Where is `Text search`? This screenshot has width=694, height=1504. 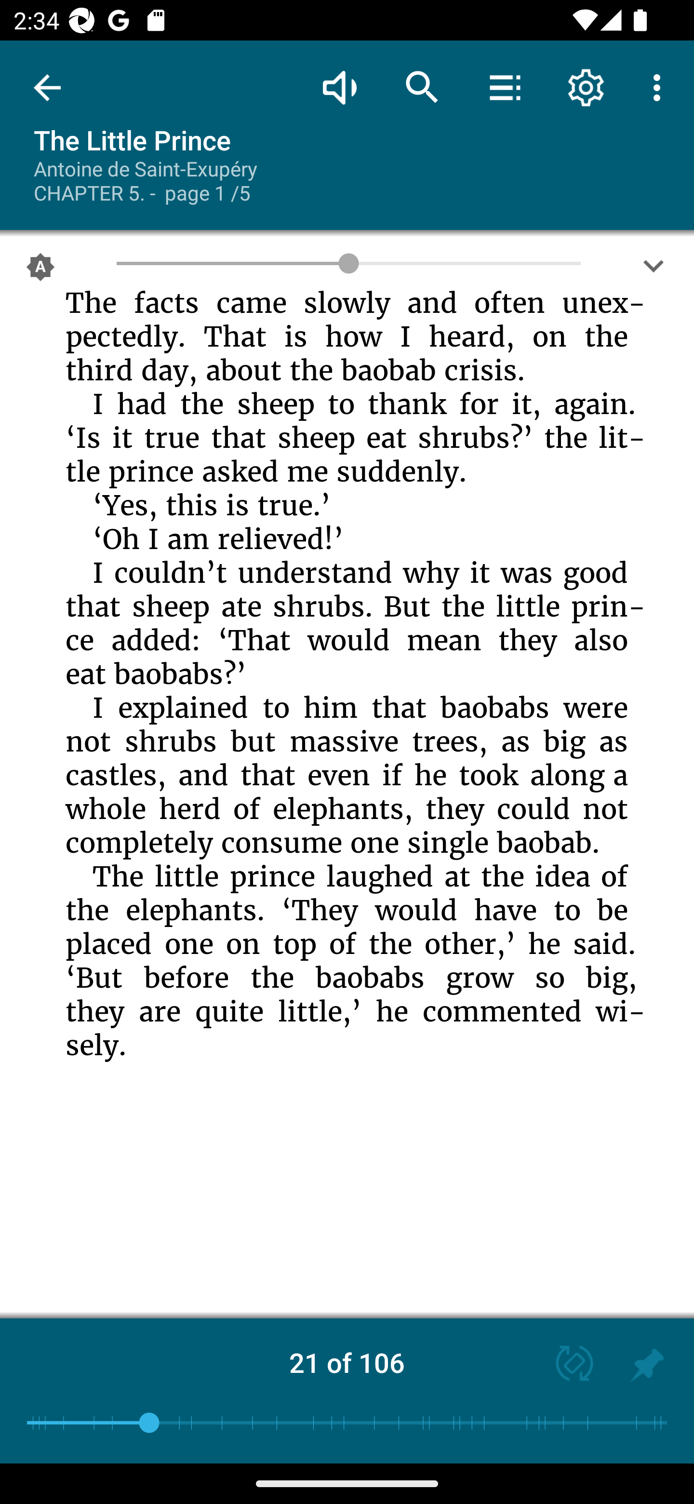
Text search is located at coordinates (422, 87).